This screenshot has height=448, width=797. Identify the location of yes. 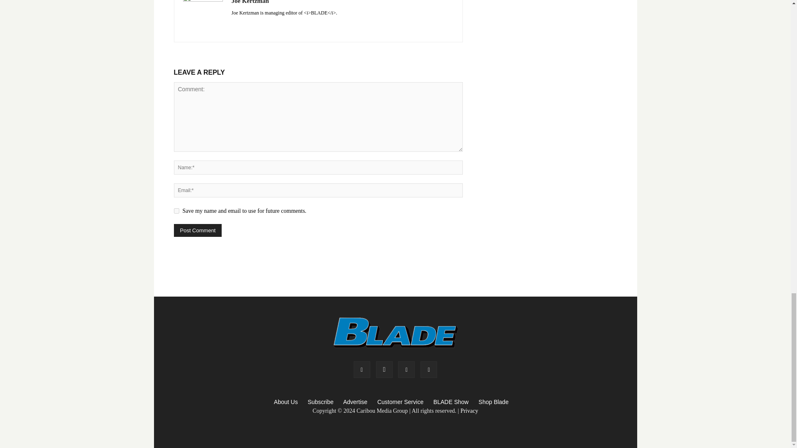
(176, 211).